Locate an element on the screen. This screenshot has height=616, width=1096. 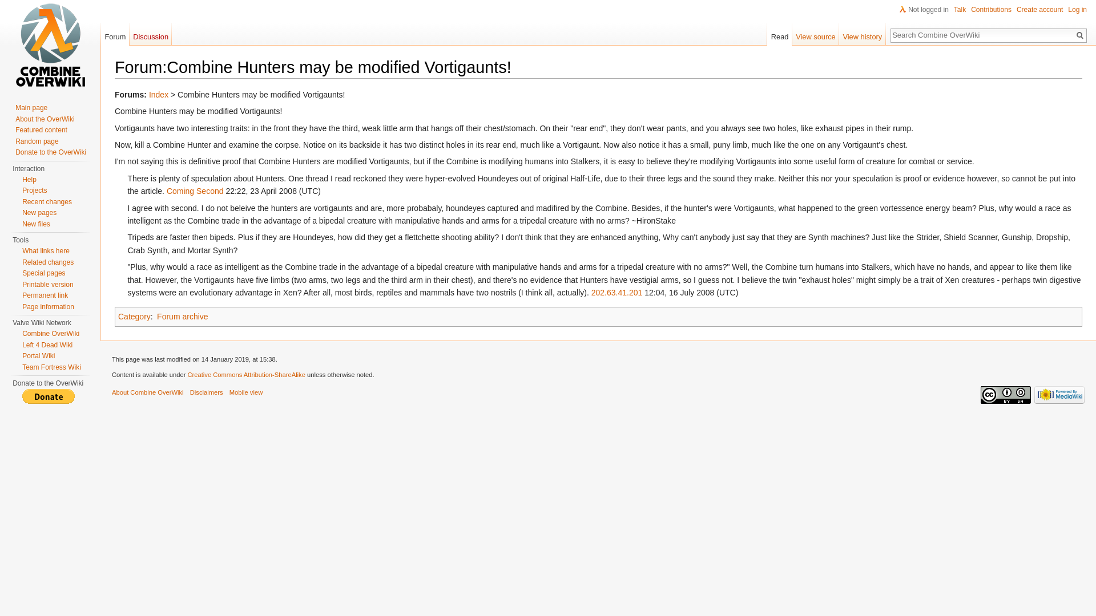
Log in is located at coordinates (1077, 9).